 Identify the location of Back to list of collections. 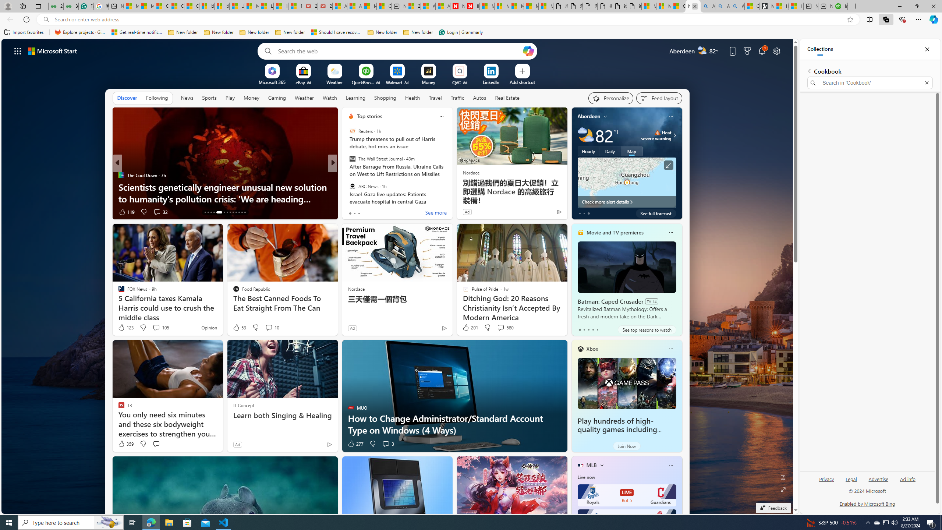
(809, 71).